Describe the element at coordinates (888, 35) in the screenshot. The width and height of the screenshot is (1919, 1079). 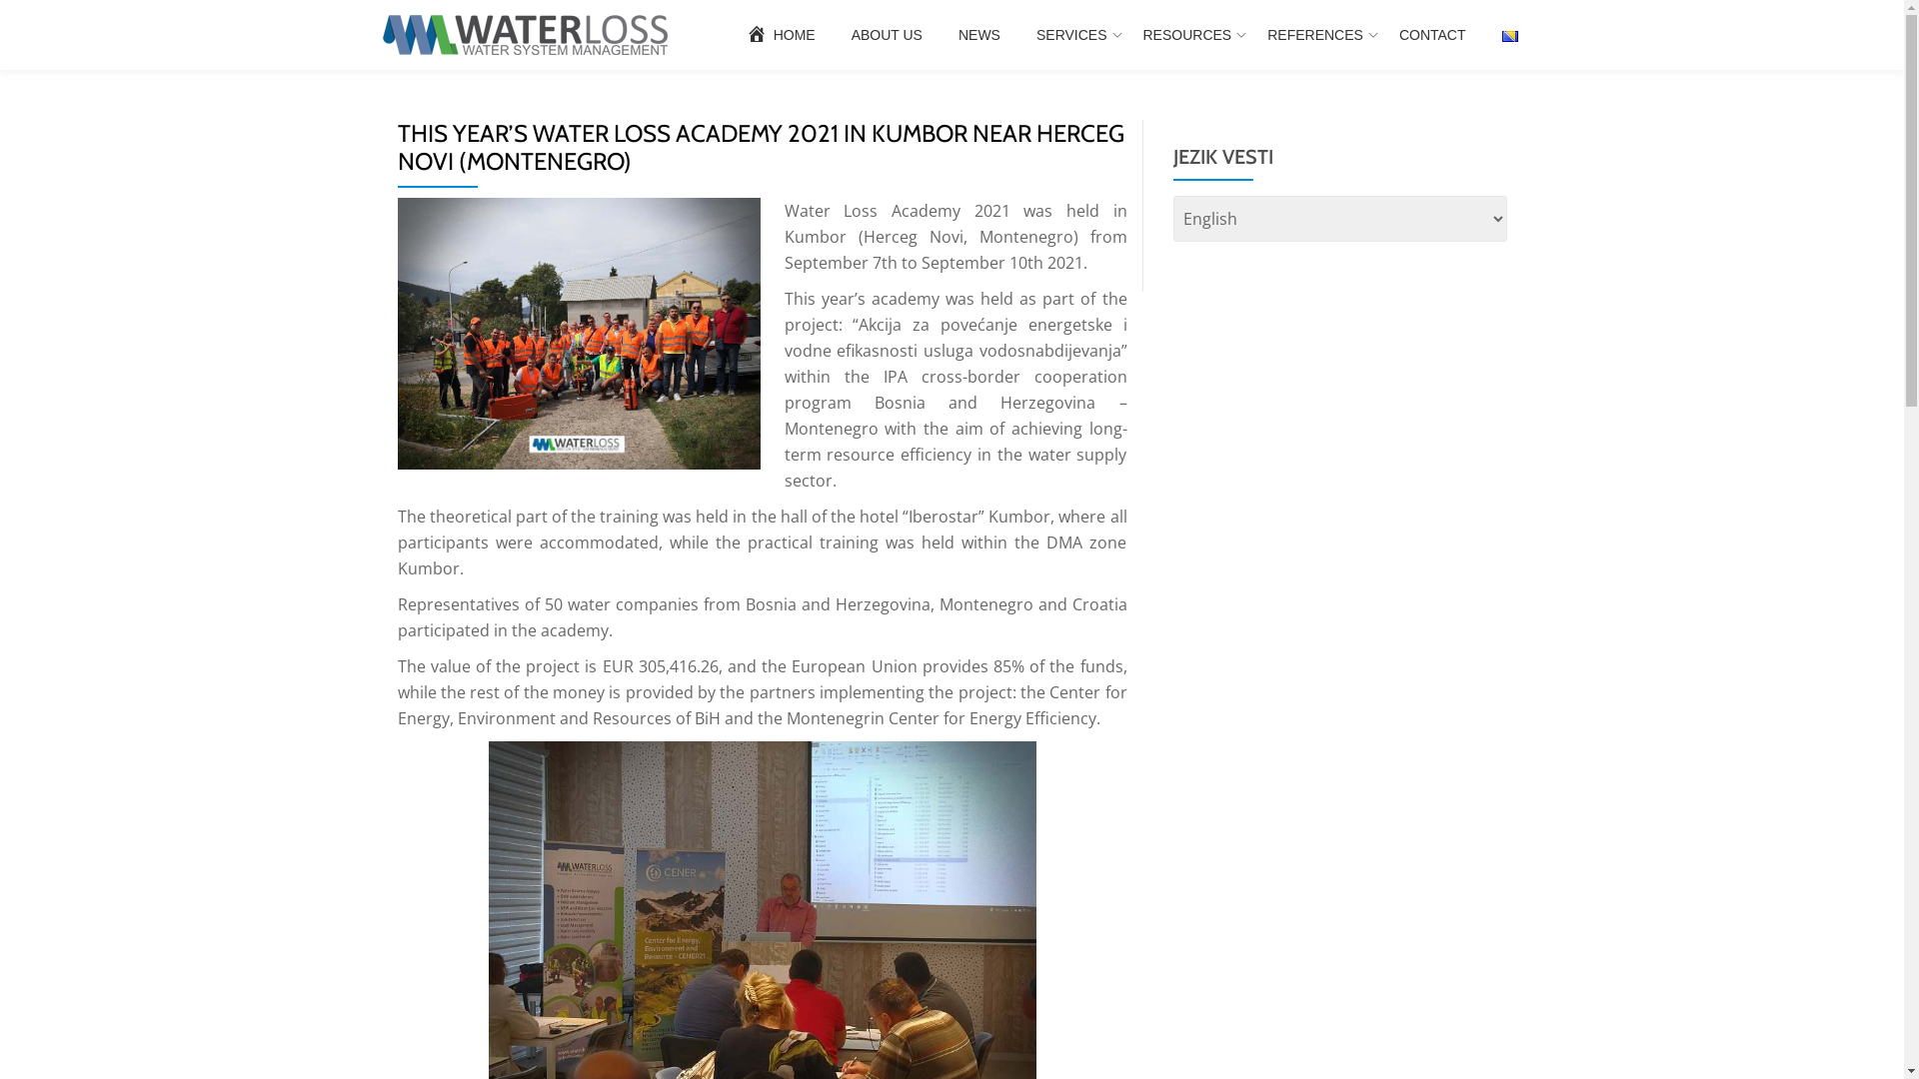
I see `ABOUT US` at that location.